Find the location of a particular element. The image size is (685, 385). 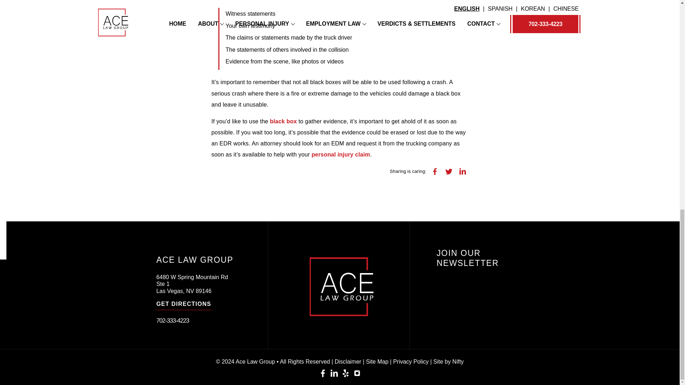

Share on Facebook is located at coordinates (435, 171).